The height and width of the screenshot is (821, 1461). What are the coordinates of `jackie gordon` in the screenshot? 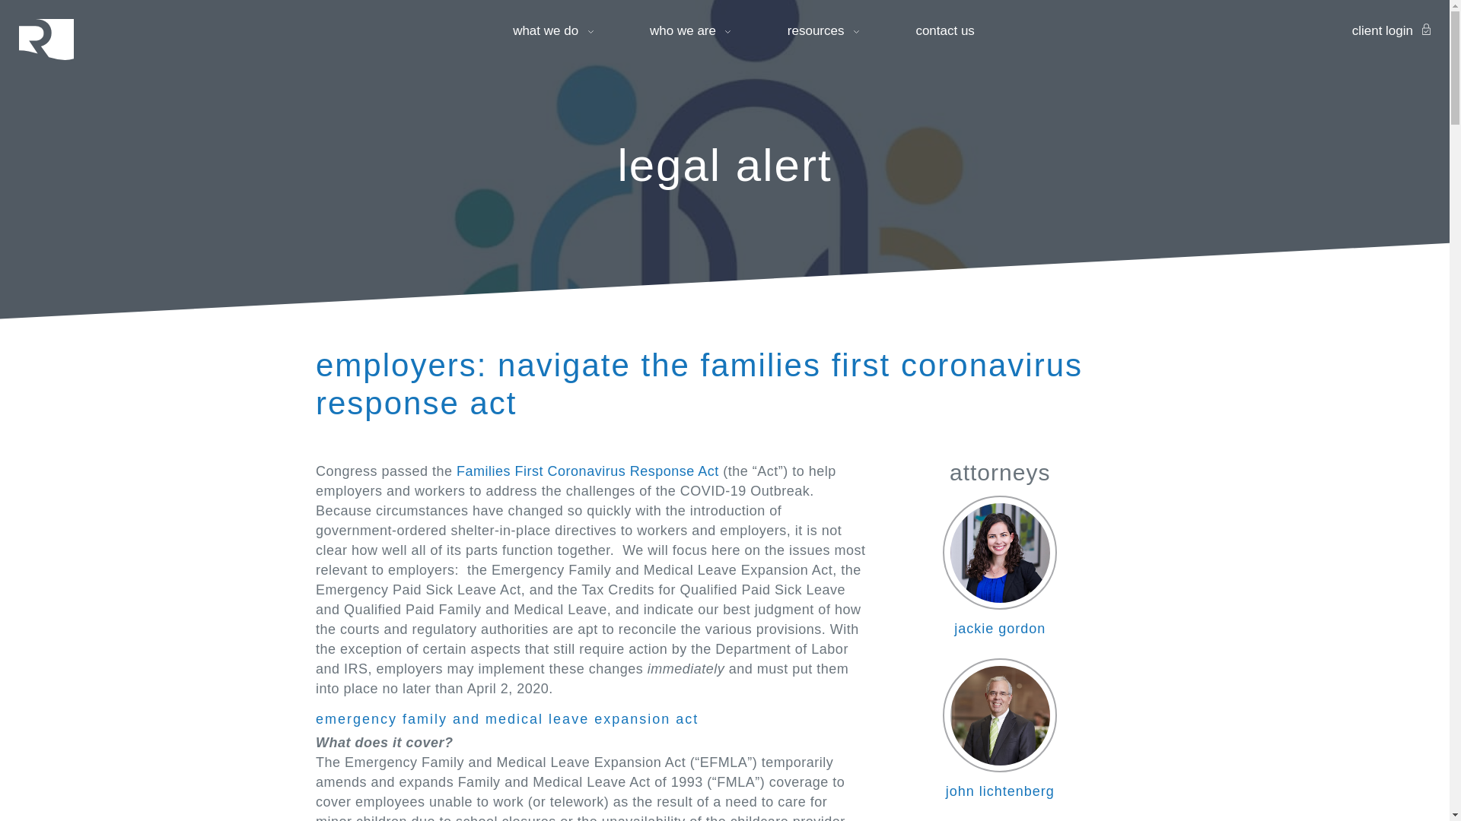 It's located at (1000, 566).